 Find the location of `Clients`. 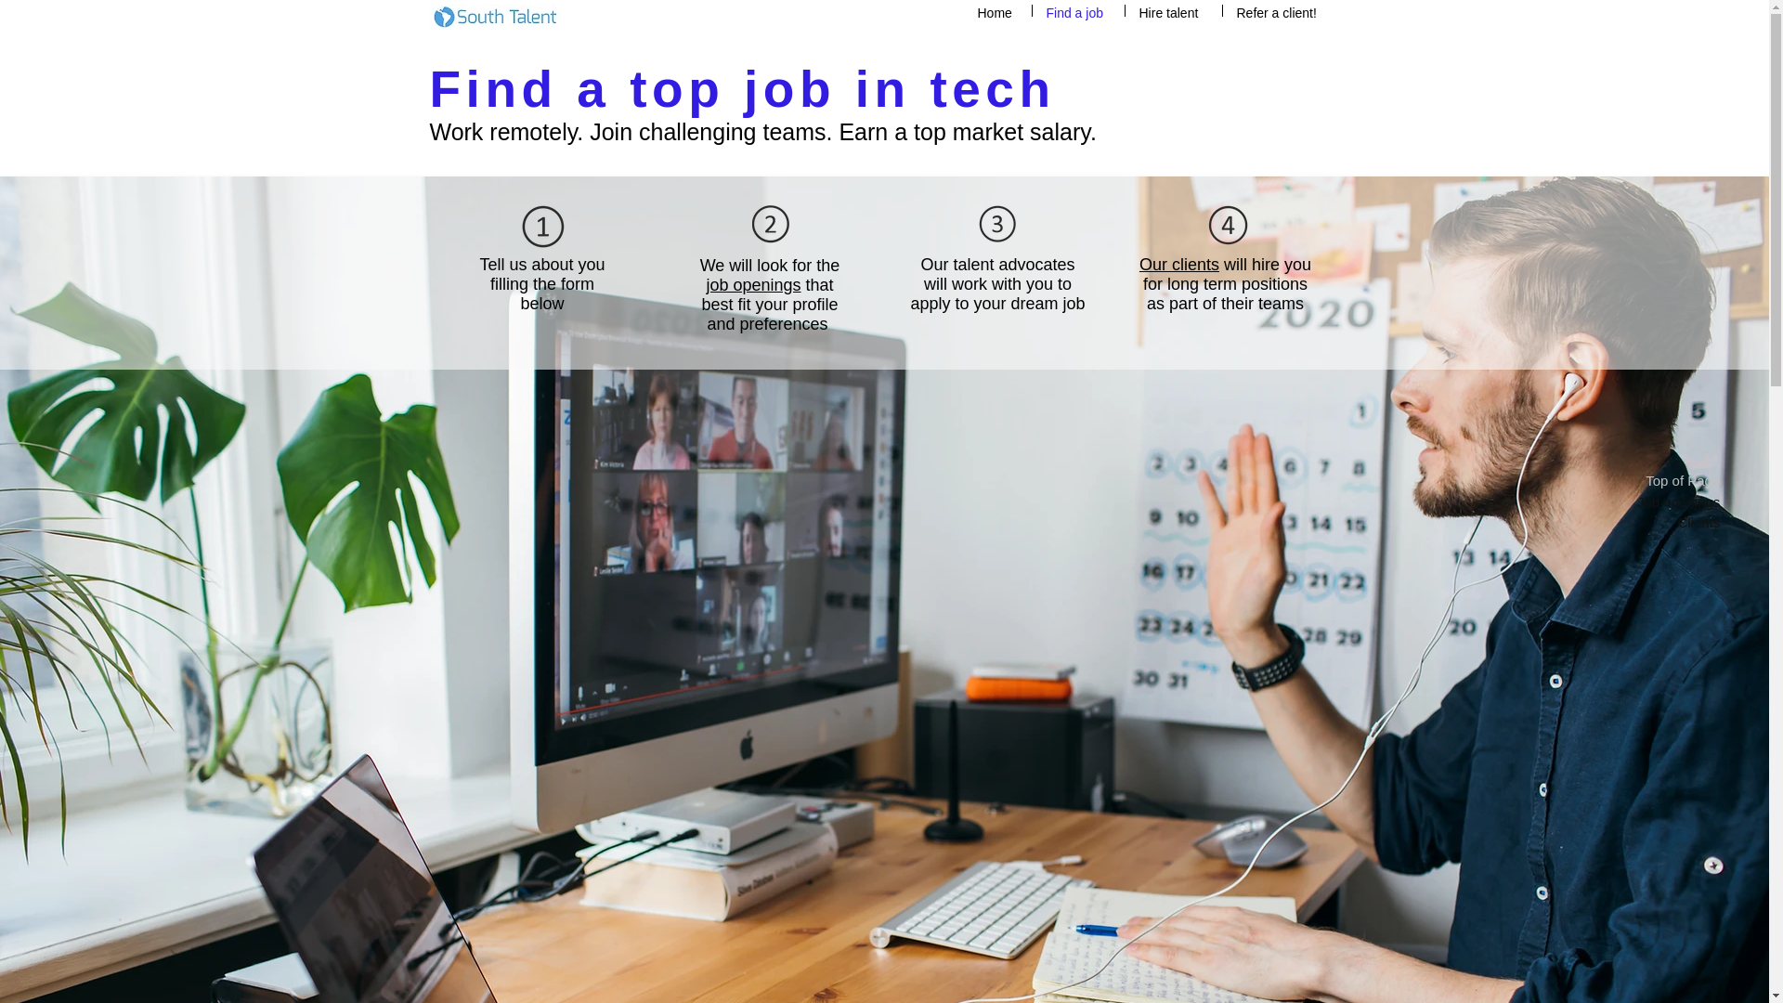

Clients is located at coordinates (1677, 522).